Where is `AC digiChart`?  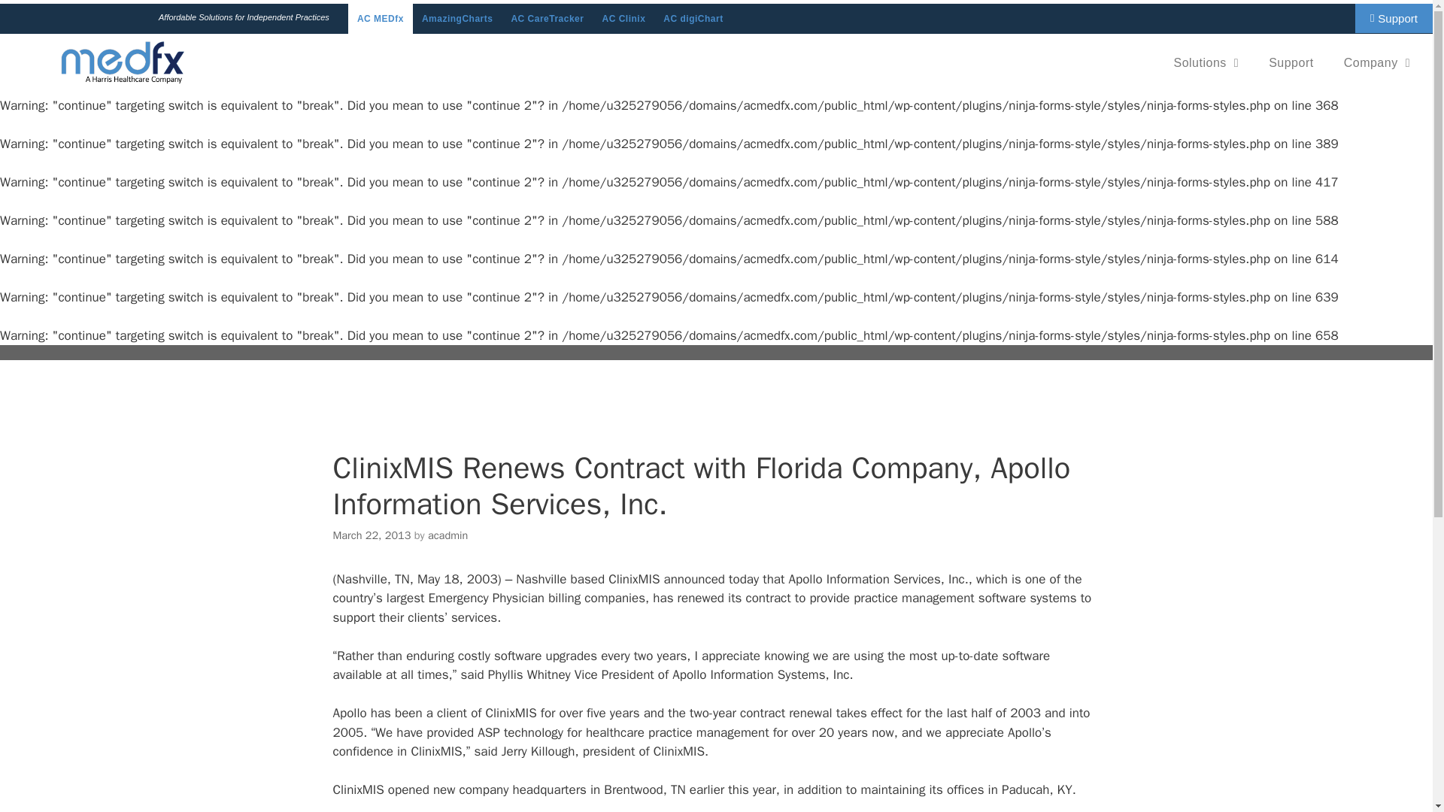
AC digiChart is located at coordinates (693, 19).